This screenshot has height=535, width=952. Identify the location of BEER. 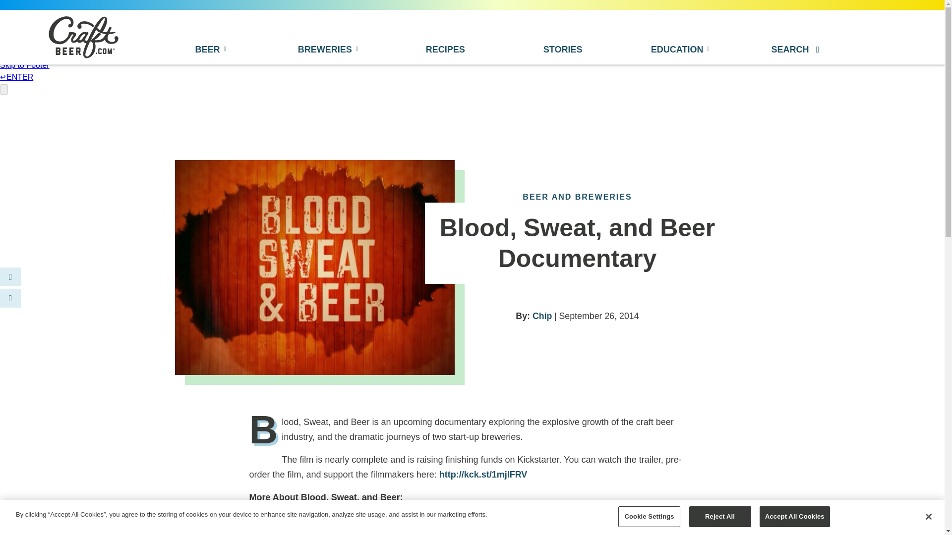
(208, 47).